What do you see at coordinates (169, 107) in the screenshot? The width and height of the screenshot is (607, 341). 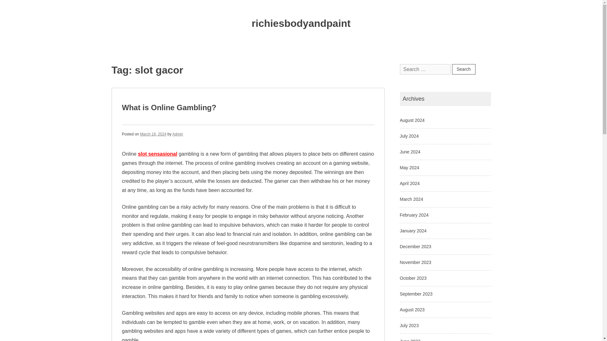 I see `What is Online Gambling?` at bounding box center [169, 107].